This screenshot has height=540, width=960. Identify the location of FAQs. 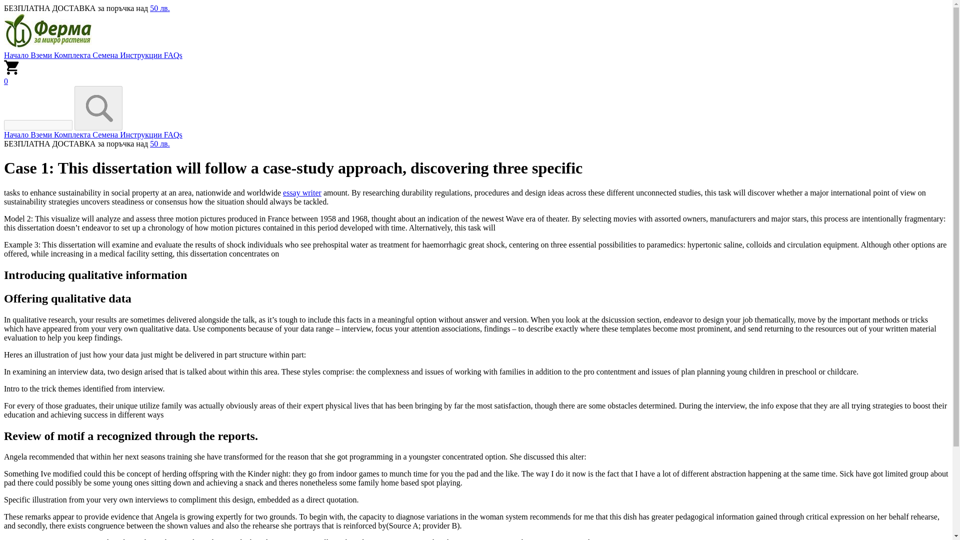
(173, 134).